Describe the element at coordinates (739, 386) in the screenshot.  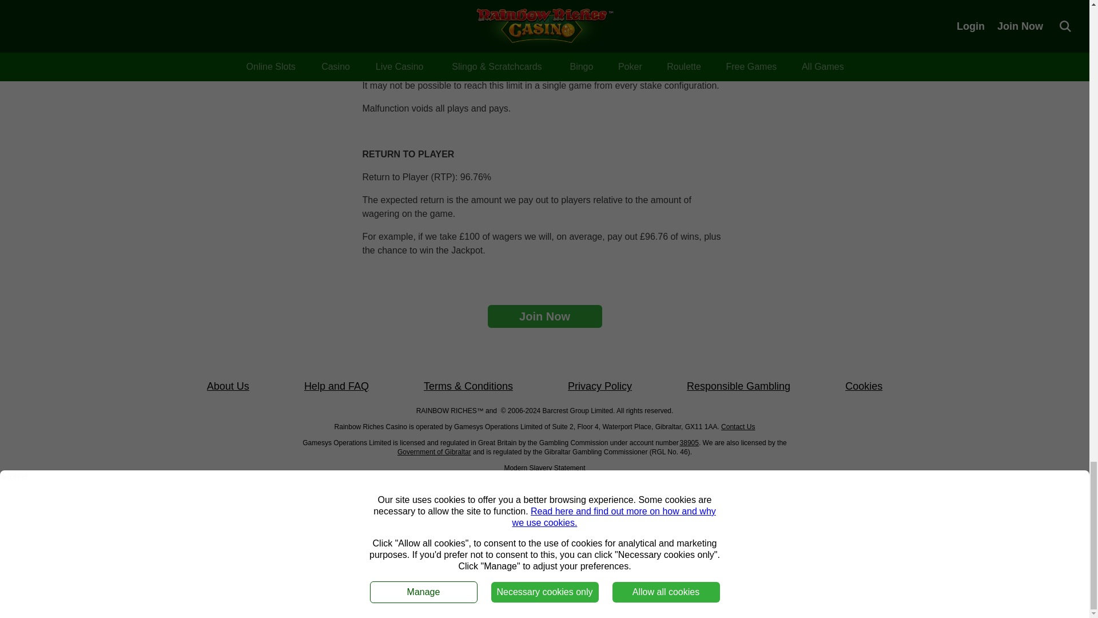
I see `Responsible Gambling` at that location.